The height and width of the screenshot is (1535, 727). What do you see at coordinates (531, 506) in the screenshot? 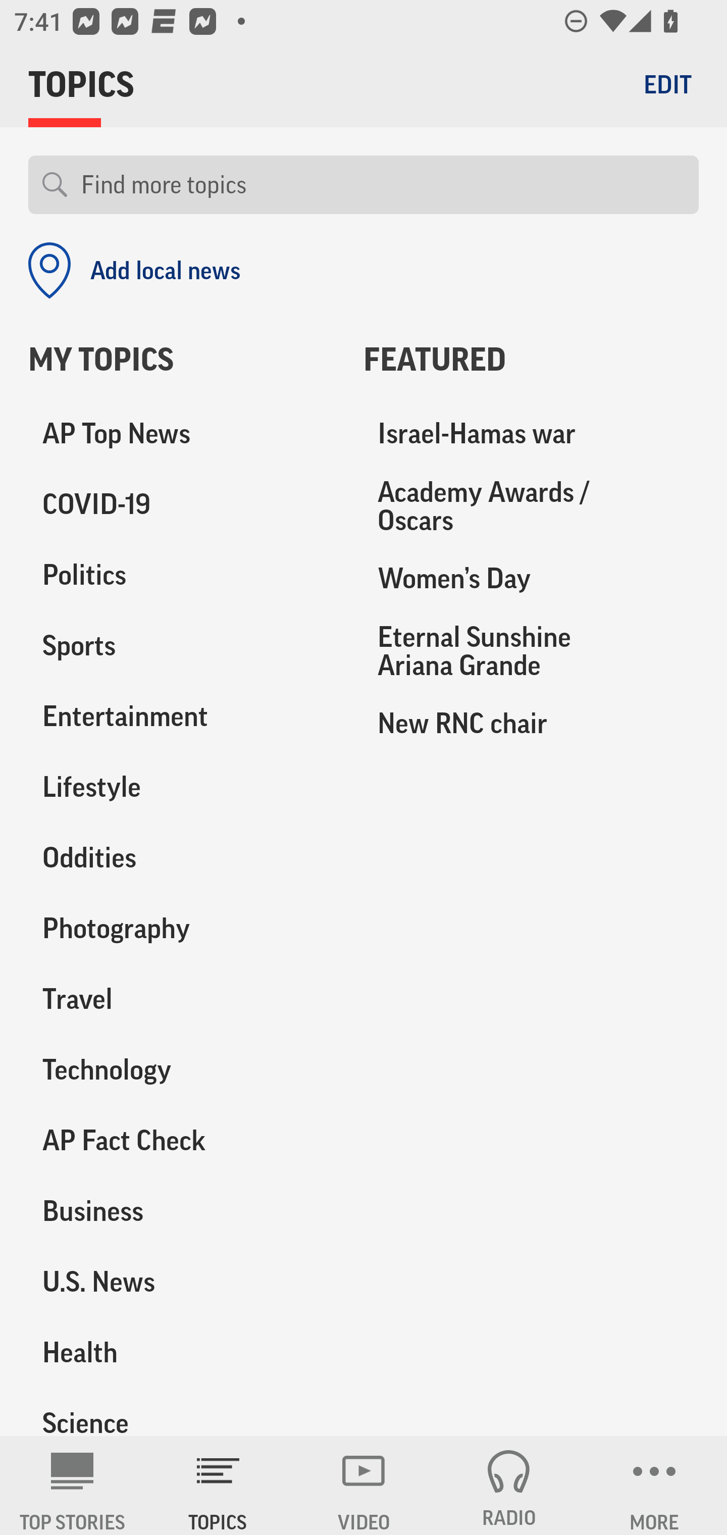
I see `Academy Awards / Oscars` at bounding box center [531, 506].